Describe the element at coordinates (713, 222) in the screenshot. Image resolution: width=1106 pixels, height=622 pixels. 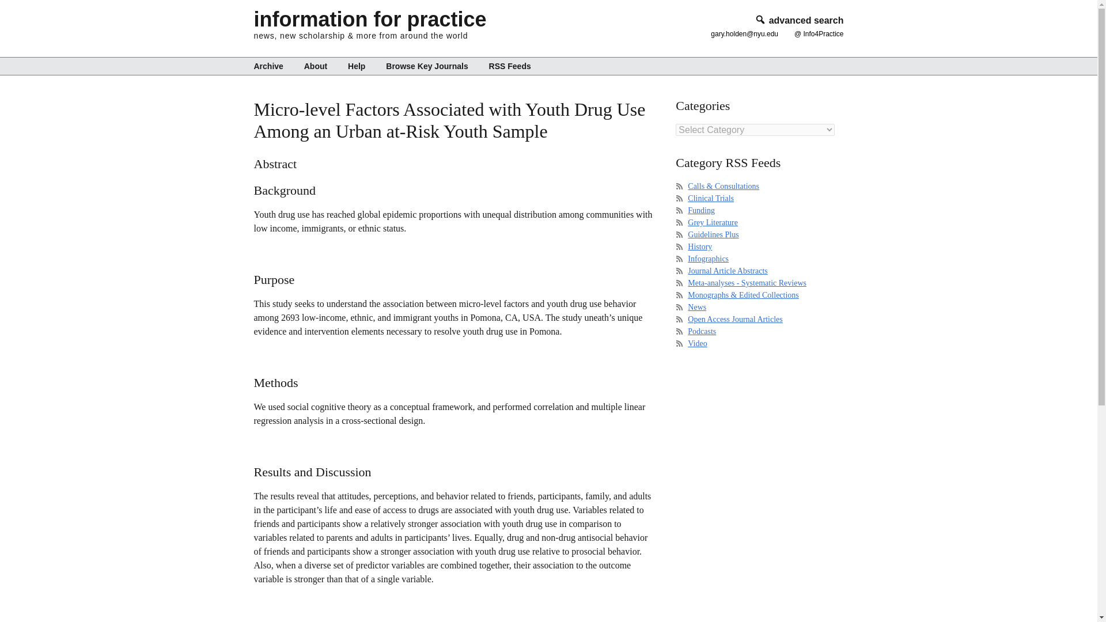
I see `Grey Literature` at that location.